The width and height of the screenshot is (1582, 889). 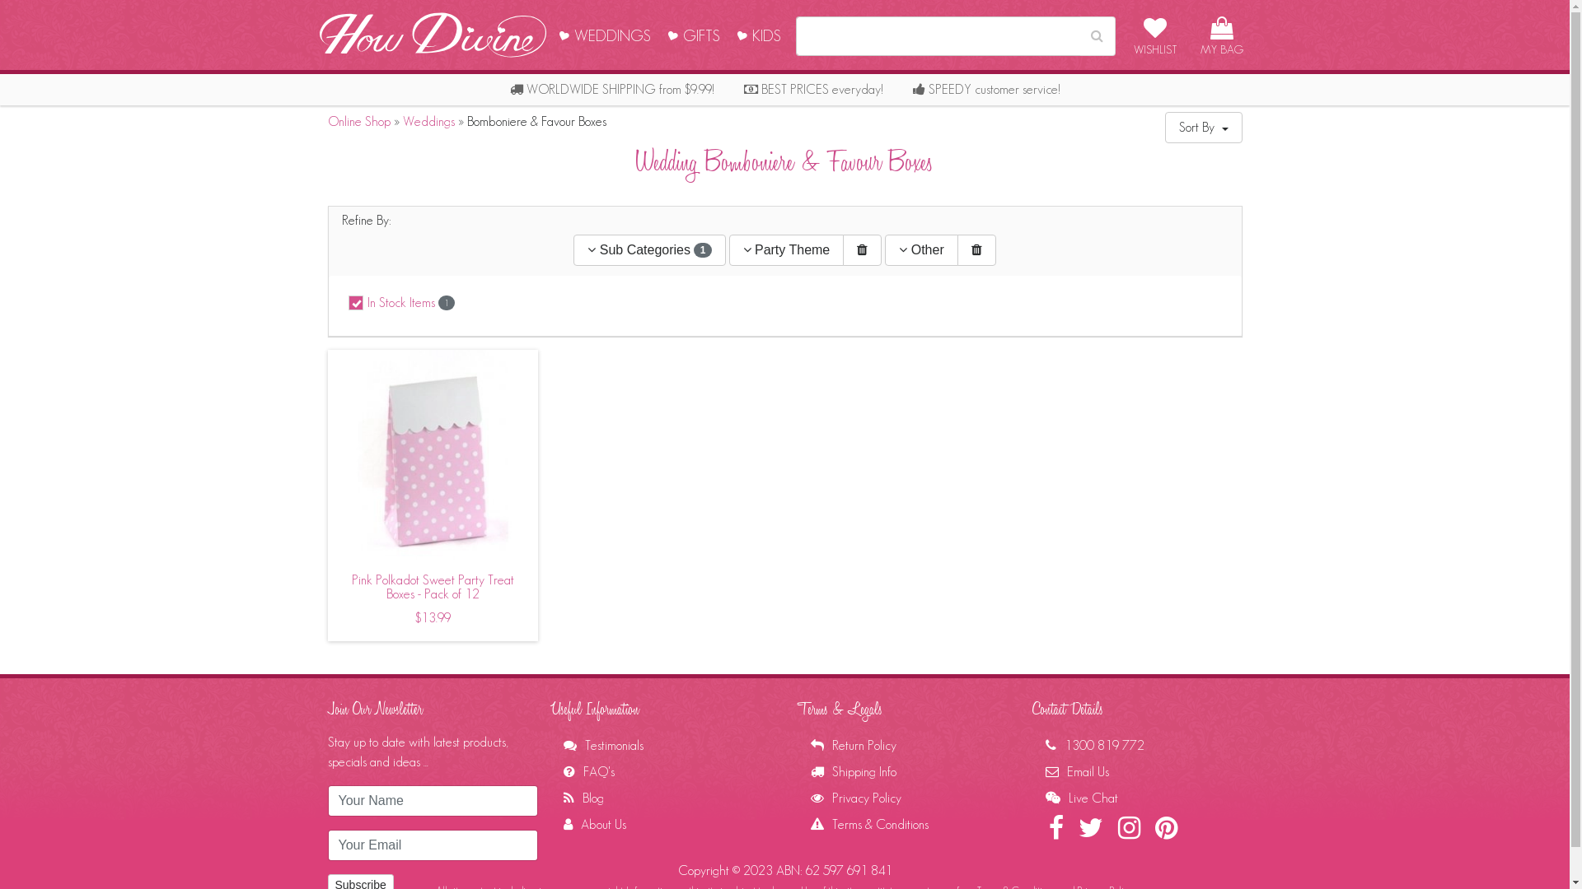 What do you see at coordinates (814, 89) in the screenshot?
I see `BEST PRICES everyday!` at bounding box center [814, 89].